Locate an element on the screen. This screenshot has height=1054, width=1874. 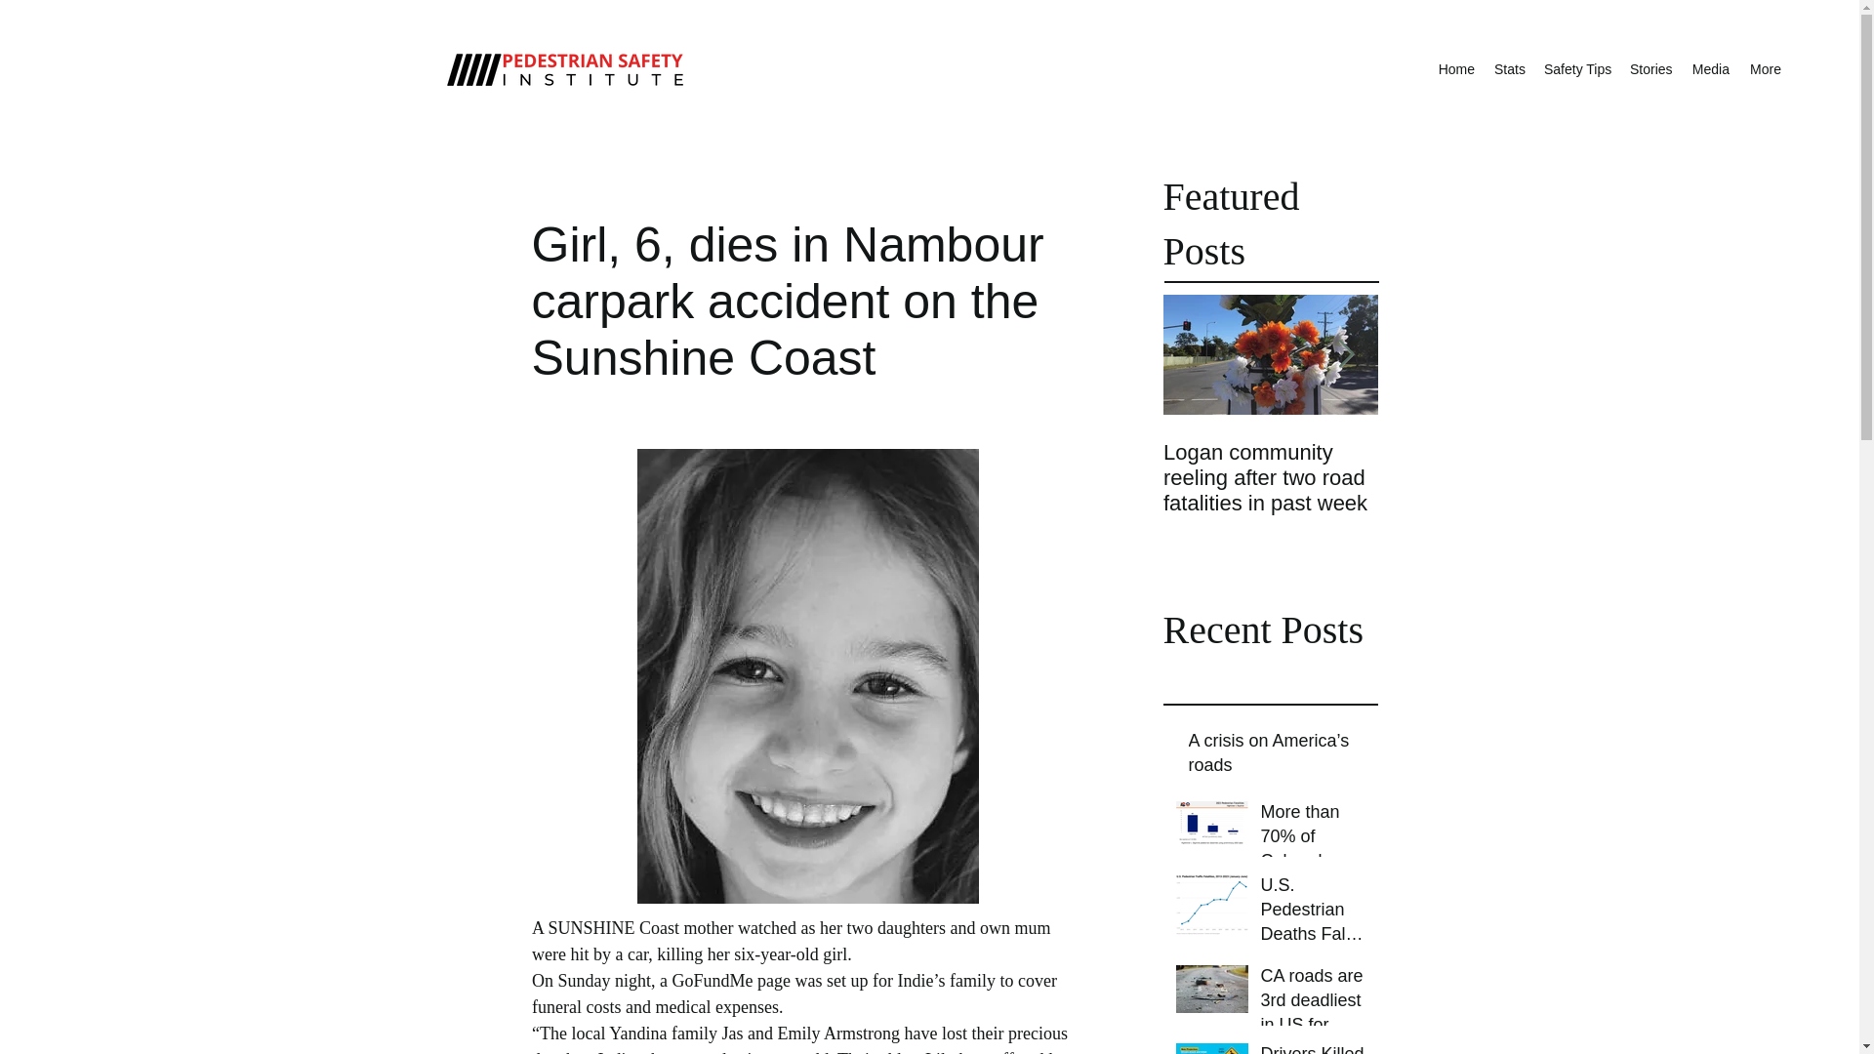
Media is located at coordinates (1710, 69).